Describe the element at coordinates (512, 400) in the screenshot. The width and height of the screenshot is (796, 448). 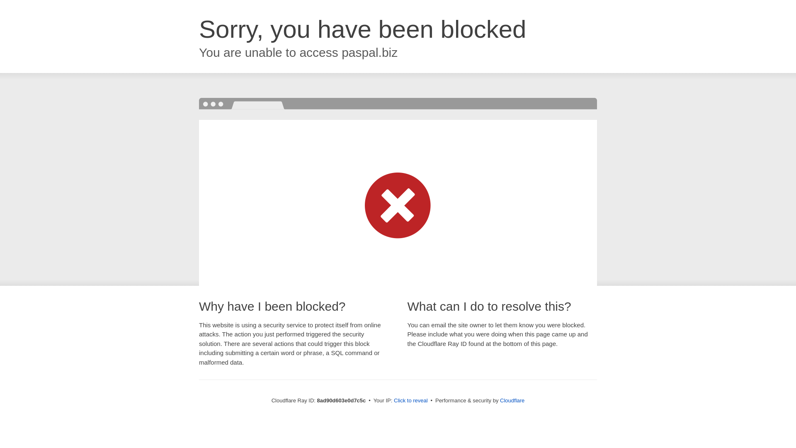
I see `Cloudflare` at that location.